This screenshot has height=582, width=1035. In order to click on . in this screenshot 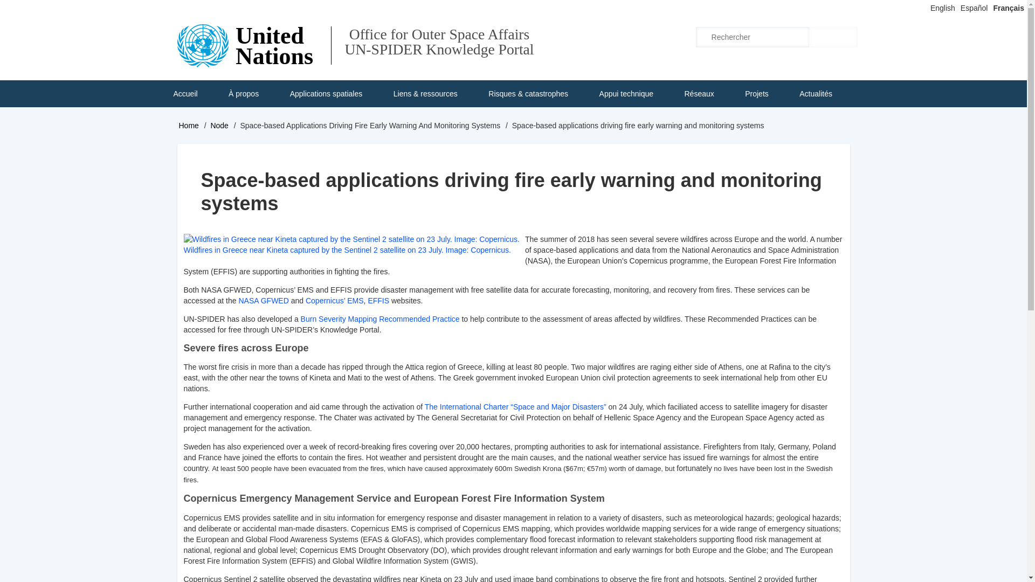, I will do `click(833, 37)`.